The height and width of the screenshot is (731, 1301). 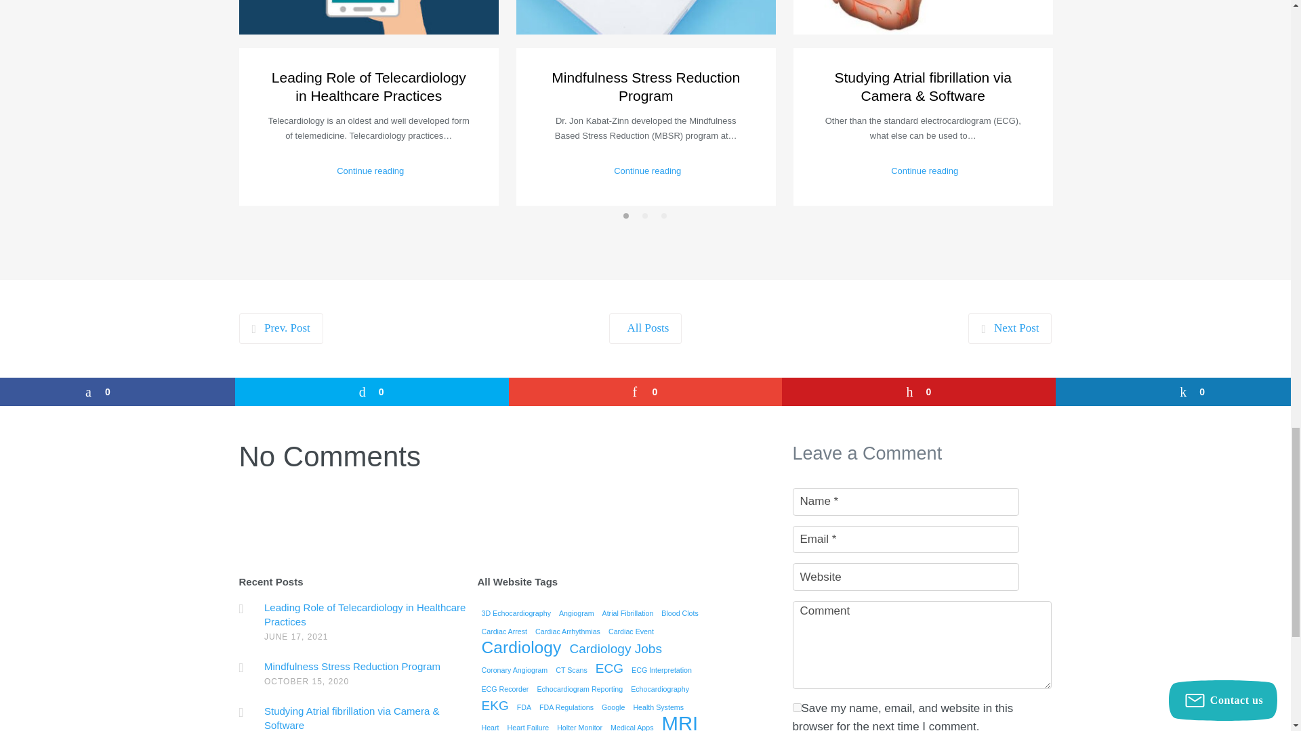 What do you see at coordinates (368, 17) in the screenshot?
I see `telecardiology` at bounding box center [368, 17].